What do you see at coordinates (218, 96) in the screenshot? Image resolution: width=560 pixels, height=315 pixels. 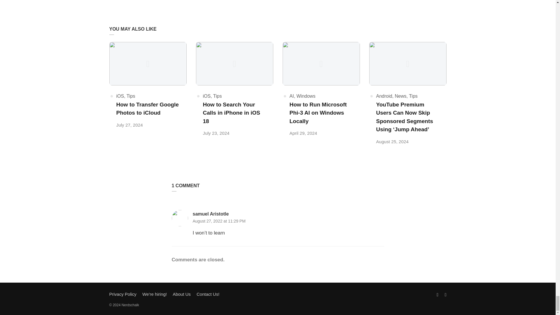 I see `Tips` at bounding box center [218, 96].